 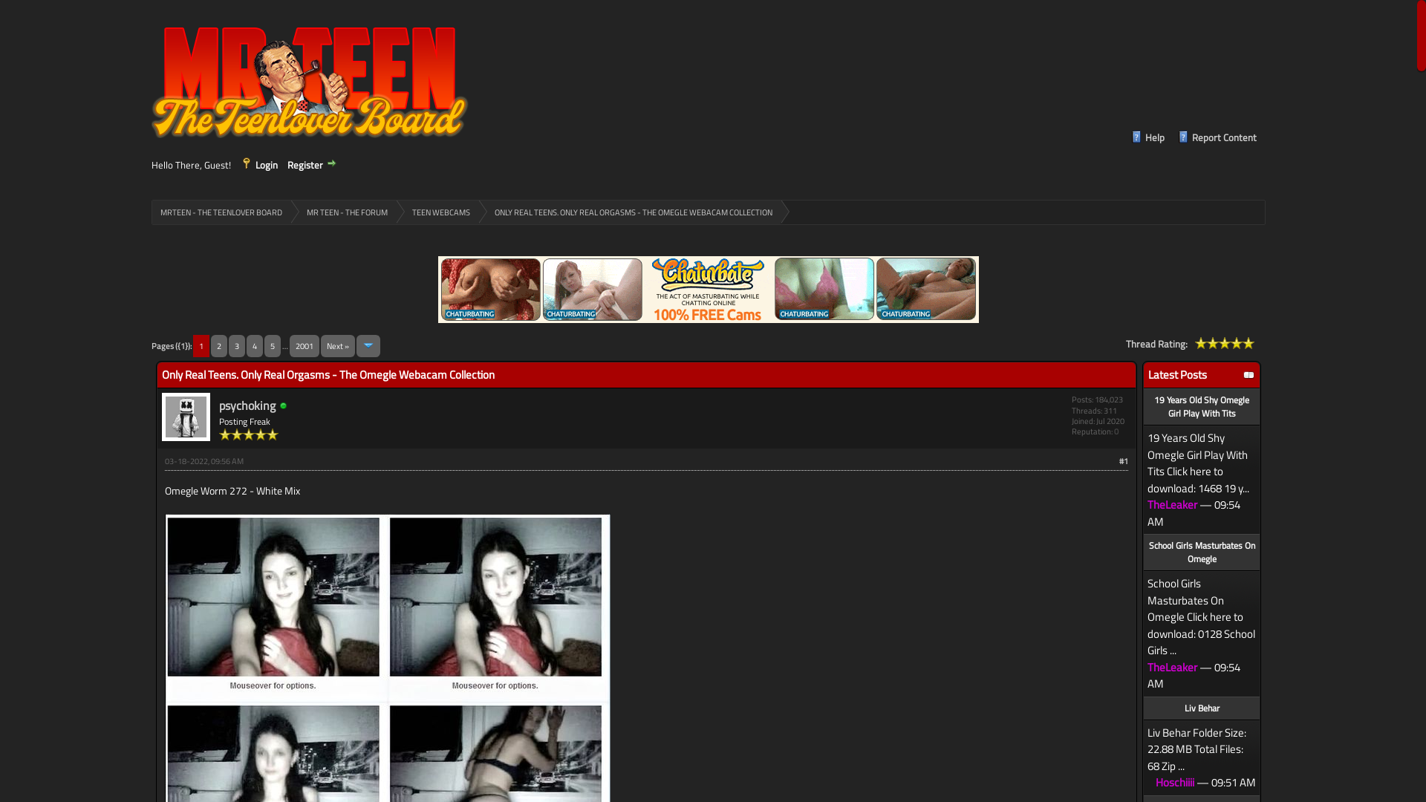 I want to click on Report Content, so click(x=1217, y=138).